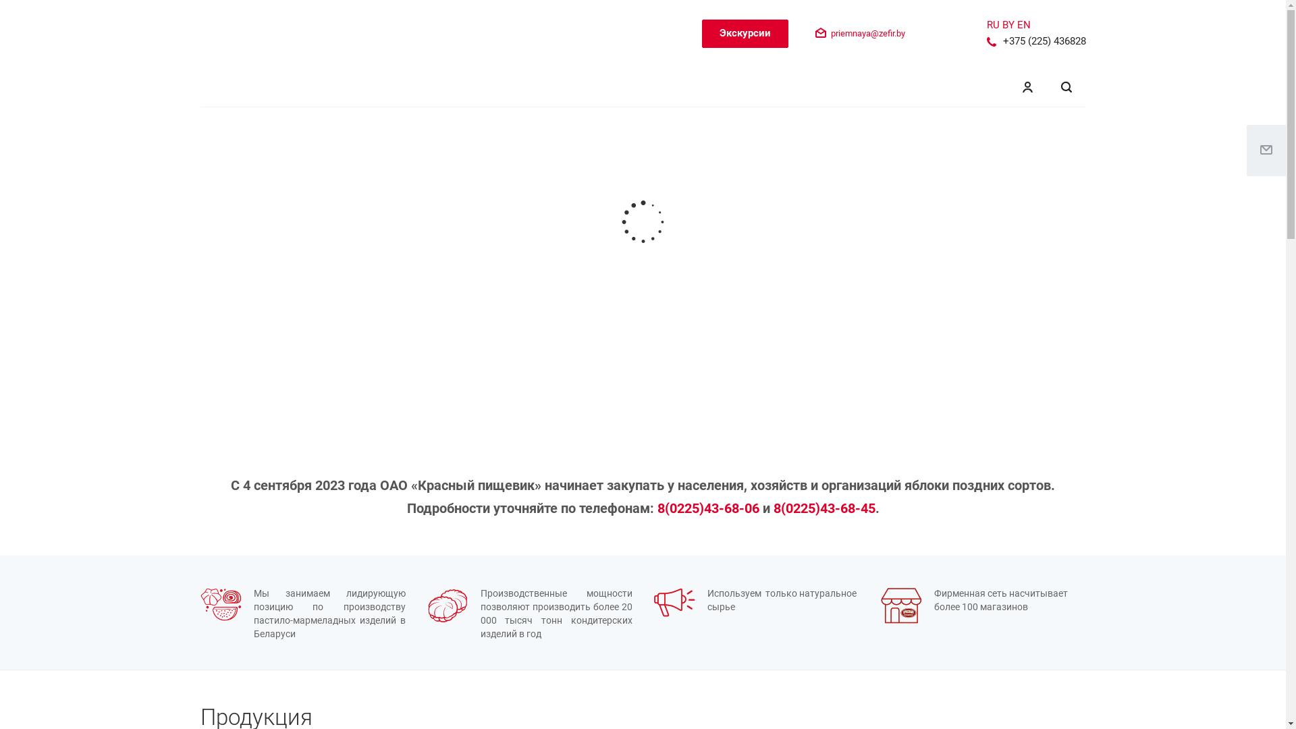  What do you see at coordinates (825, 508) in the screenshot?
I see `8(0225)43-68-45` at bounding box center [825, 508].